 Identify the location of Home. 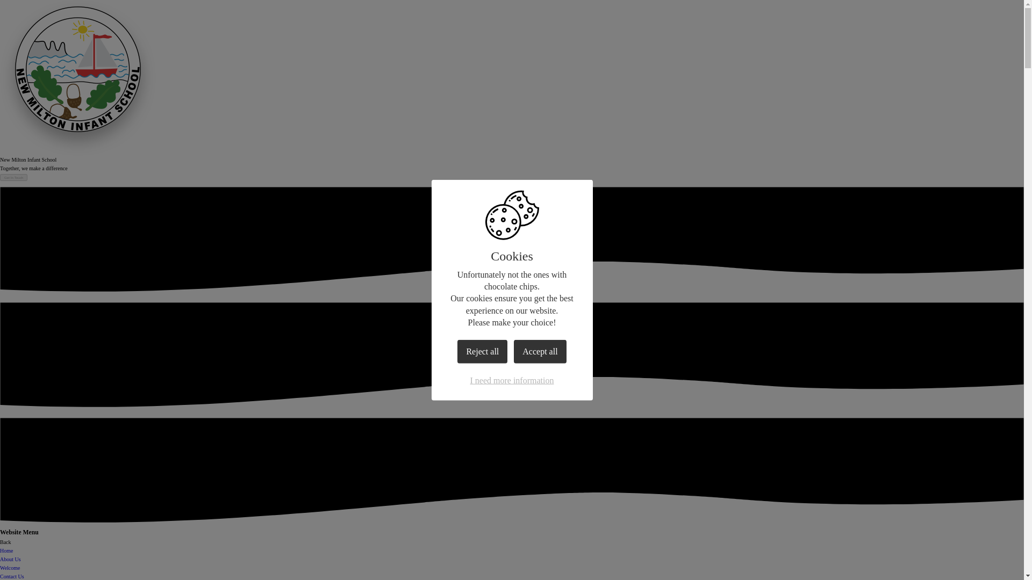
(6, 550).